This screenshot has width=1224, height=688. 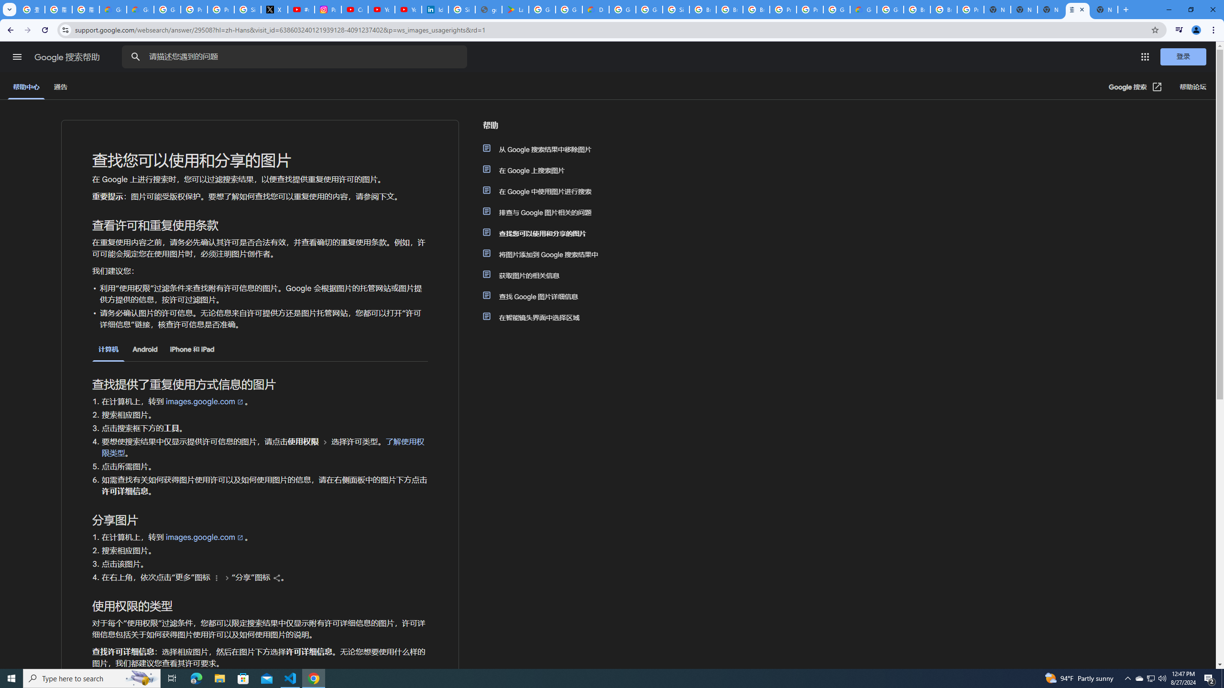 What do you see at coordinates (515, 10) in the screenshot?
I see `Last Shelter: Survival - Apps on Google Play` at bounding box center [515, 10].